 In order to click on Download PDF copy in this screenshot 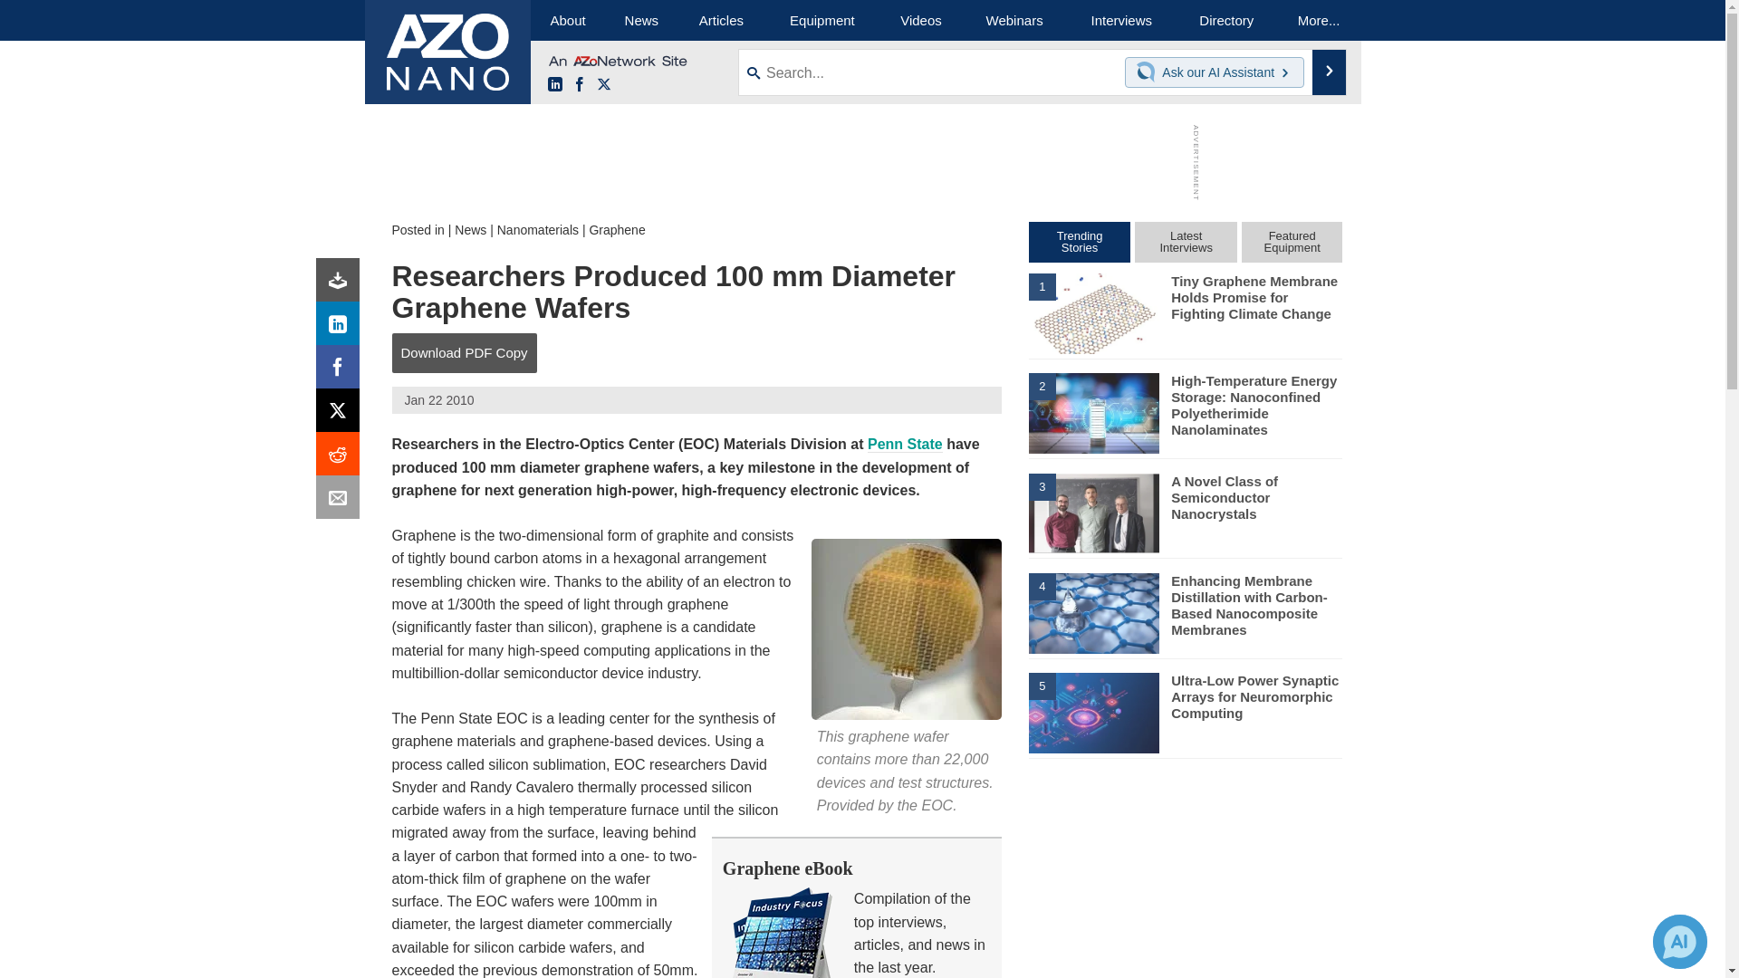, I will do `click(341, 284)`.